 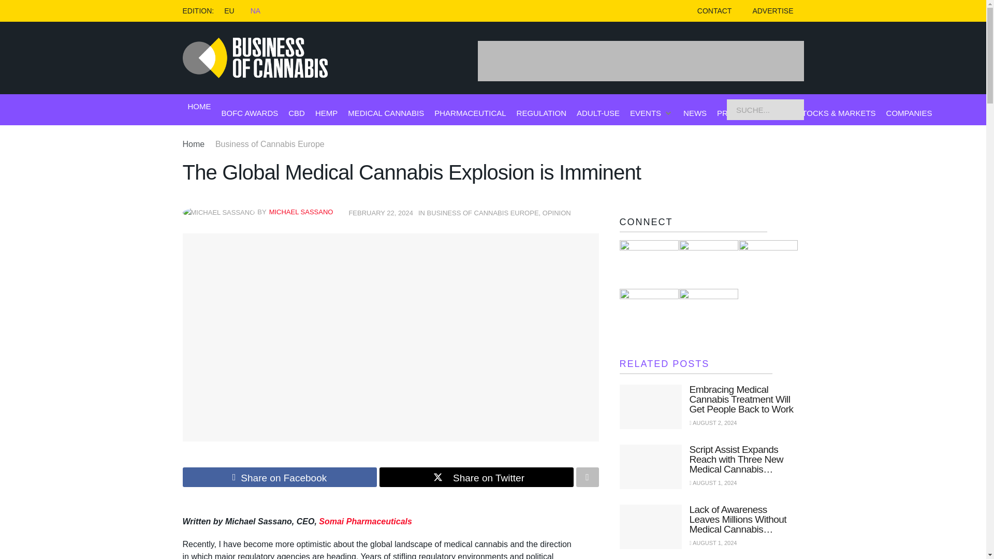 What do you see at coordinates (381, 213) in the screenshot?
I see `FEBRUARY 22, 2024` at bounding box center [381, 213].